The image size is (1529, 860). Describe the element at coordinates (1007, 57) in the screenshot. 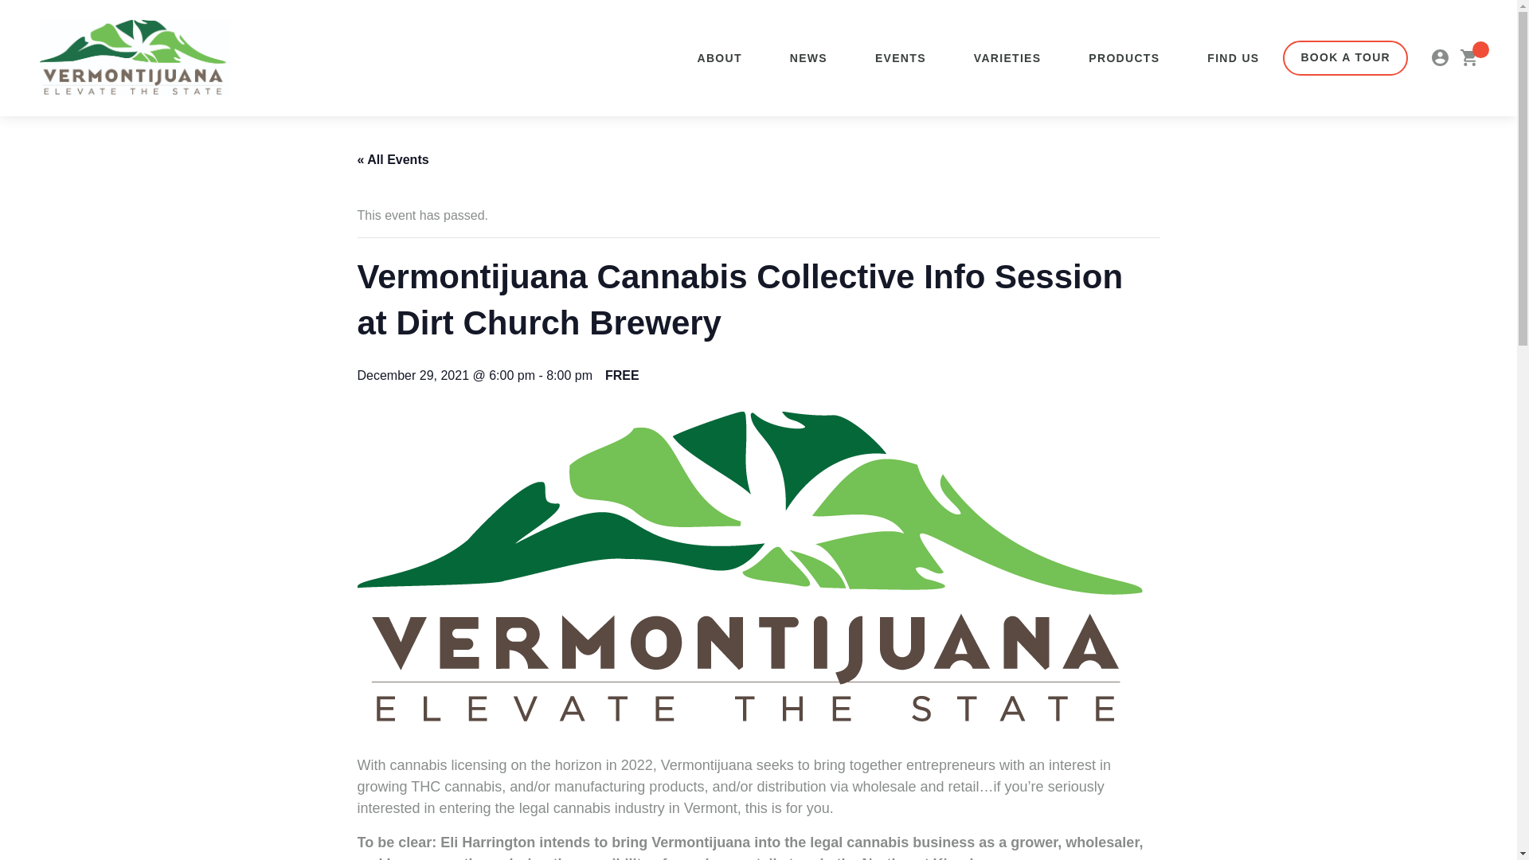

I see `VARIETIES` at that location.